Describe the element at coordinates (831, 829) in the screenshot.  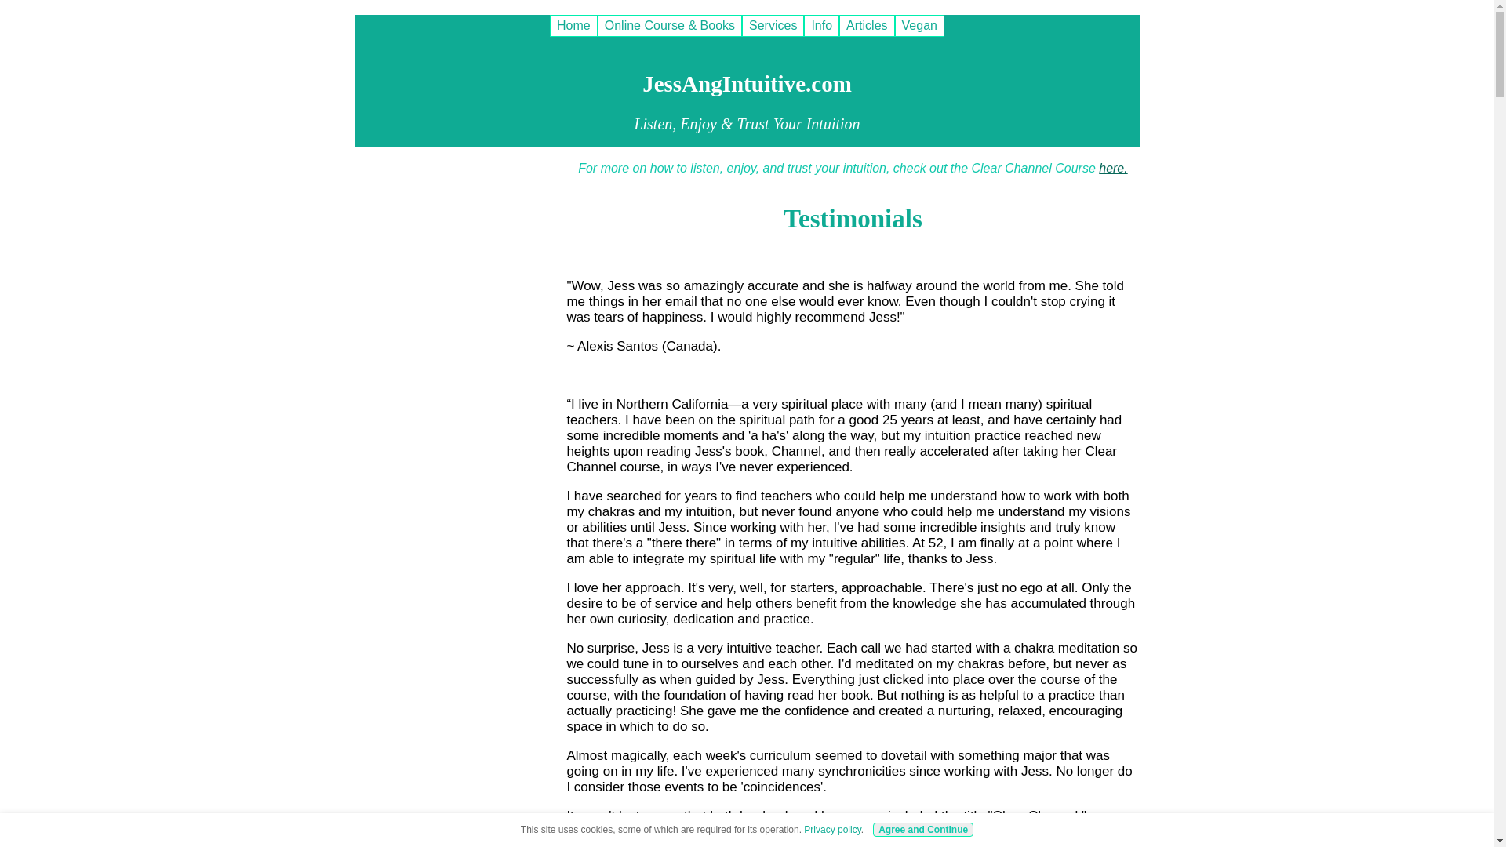
I see `Privacy policy` at that location.